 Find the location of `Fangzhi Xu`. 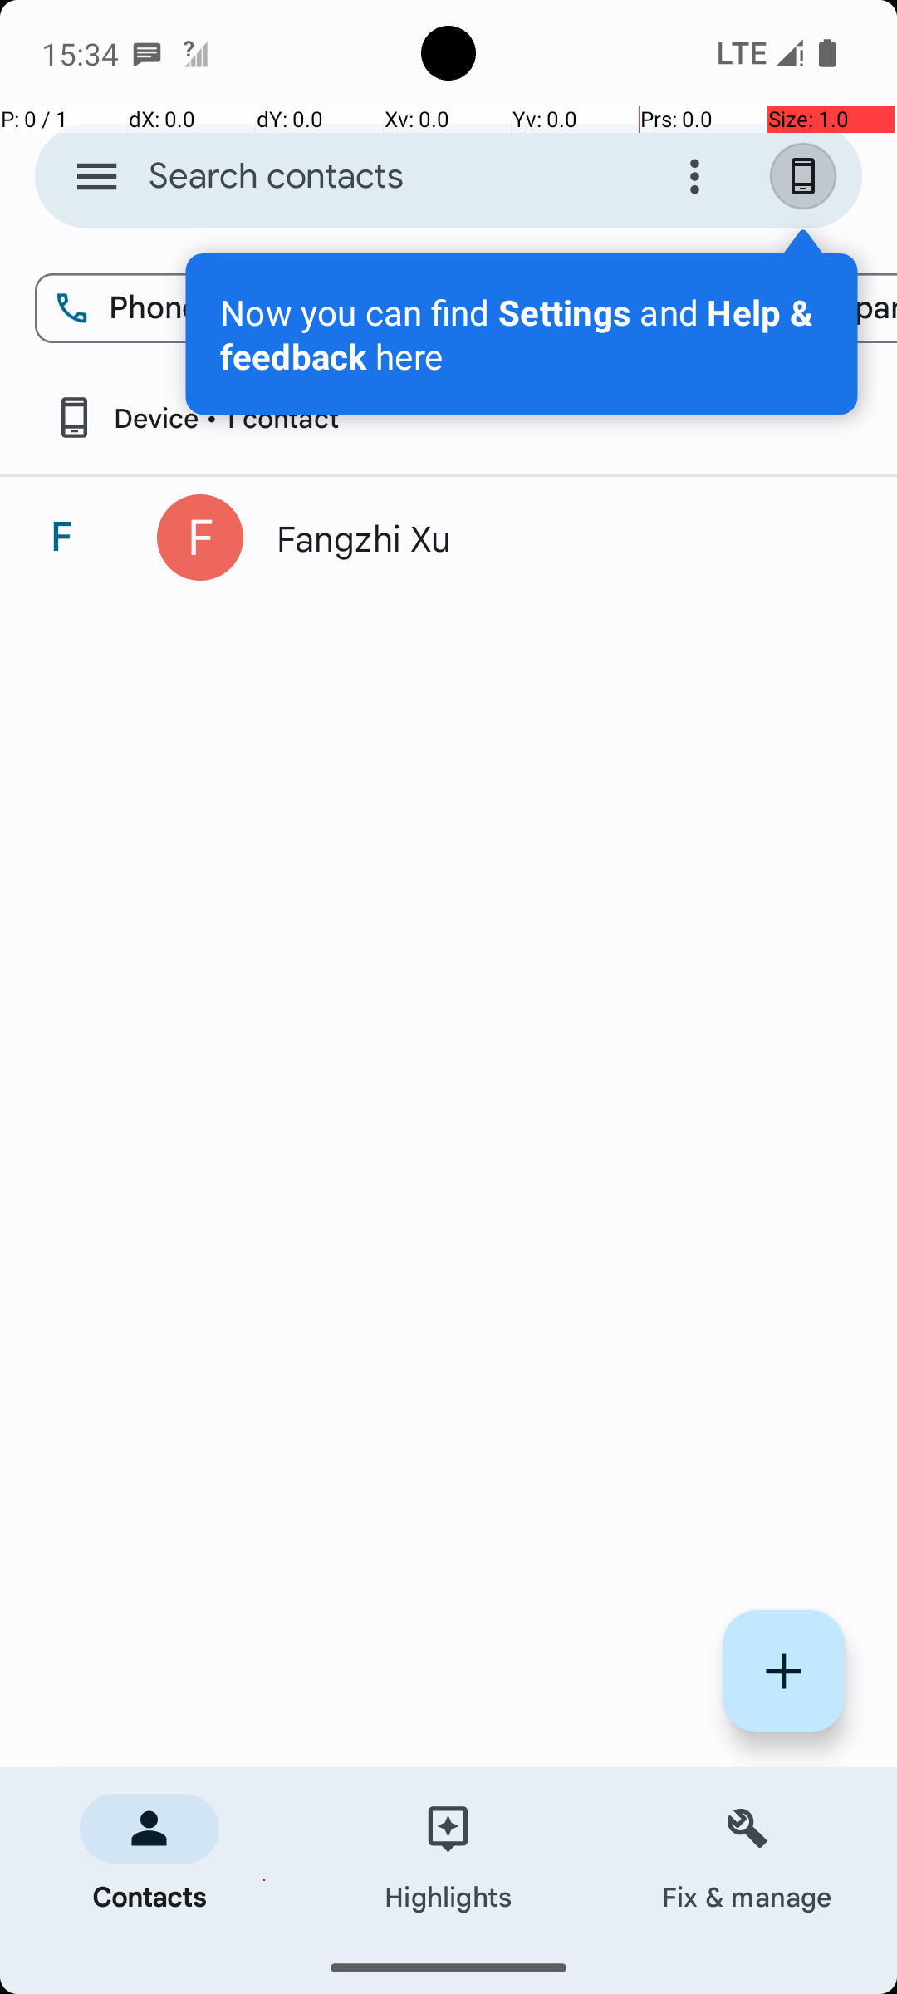

Fangzhi Xu is located at coordinates (551, 538).